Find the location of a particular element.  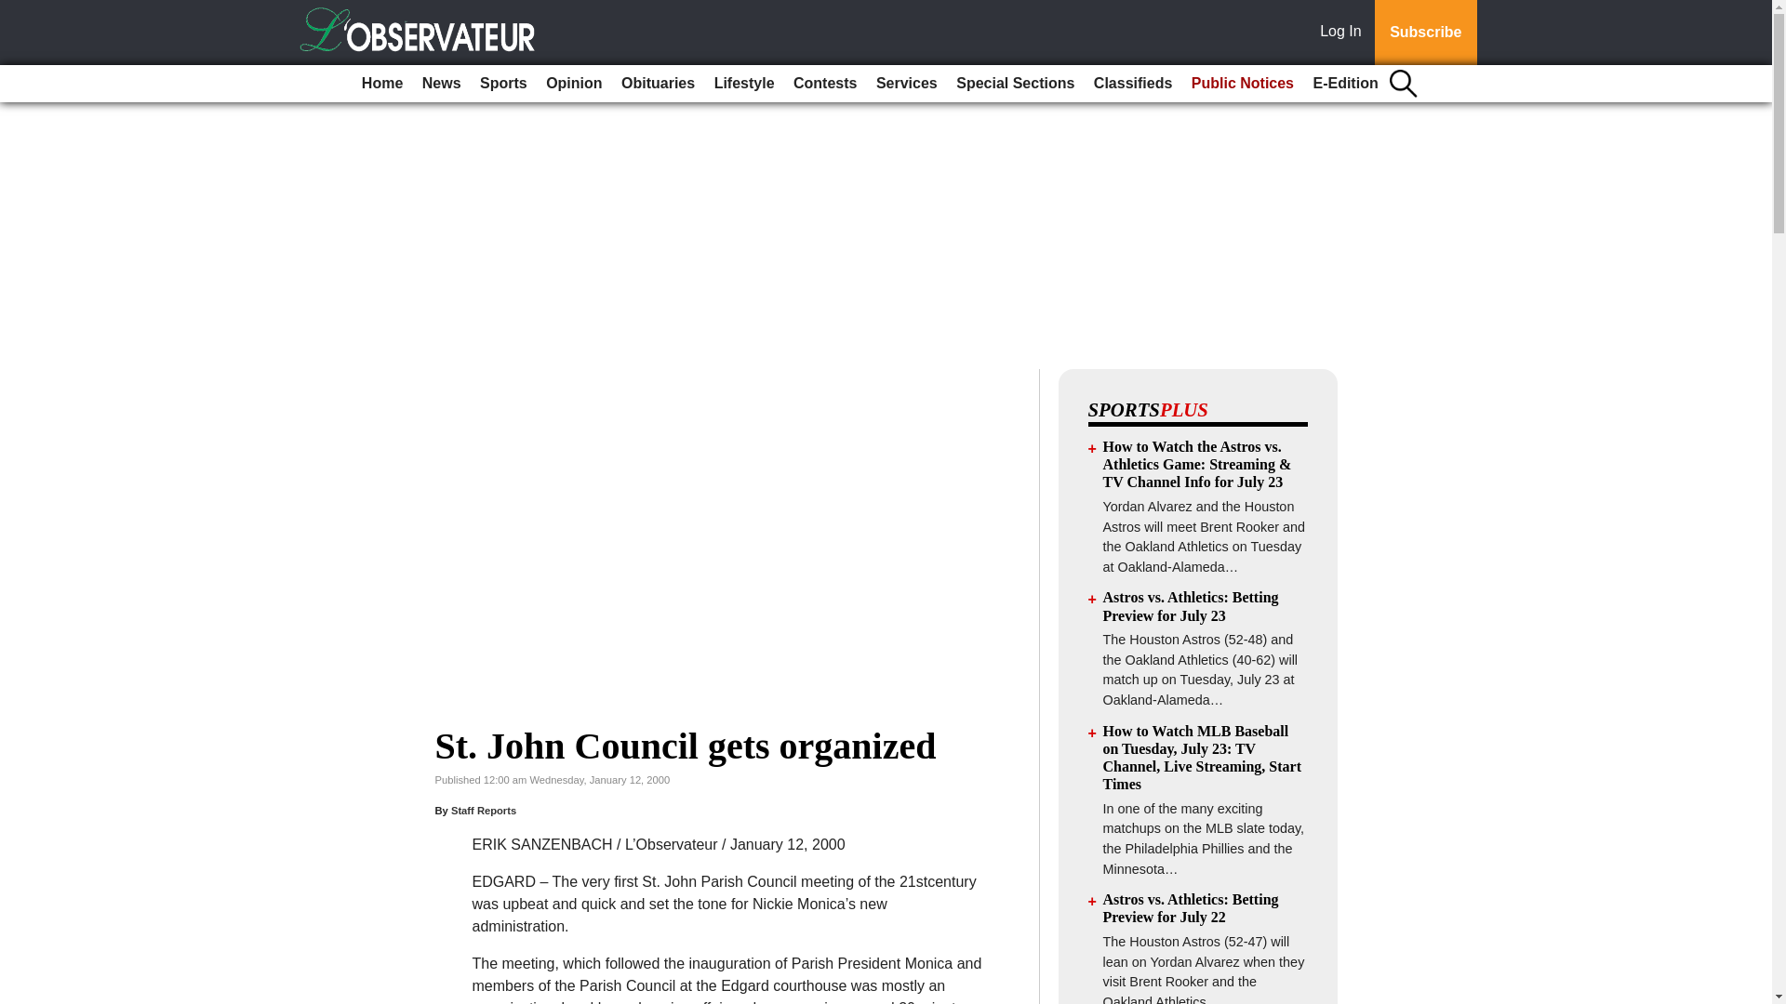

Home is located at coordinates (381, 84).